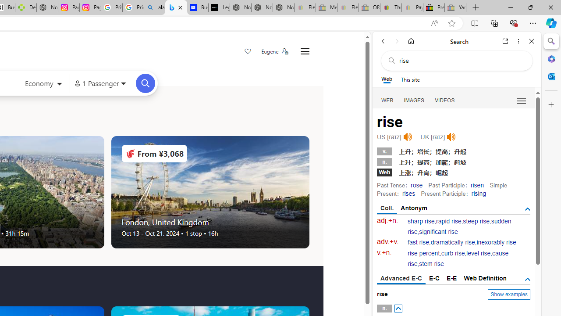 Image resolution: width=561 pixels, height=316 pixels. Describe the element at coordinates (130, 154) in the screenshot. I see `Airlines Logo` at that location.